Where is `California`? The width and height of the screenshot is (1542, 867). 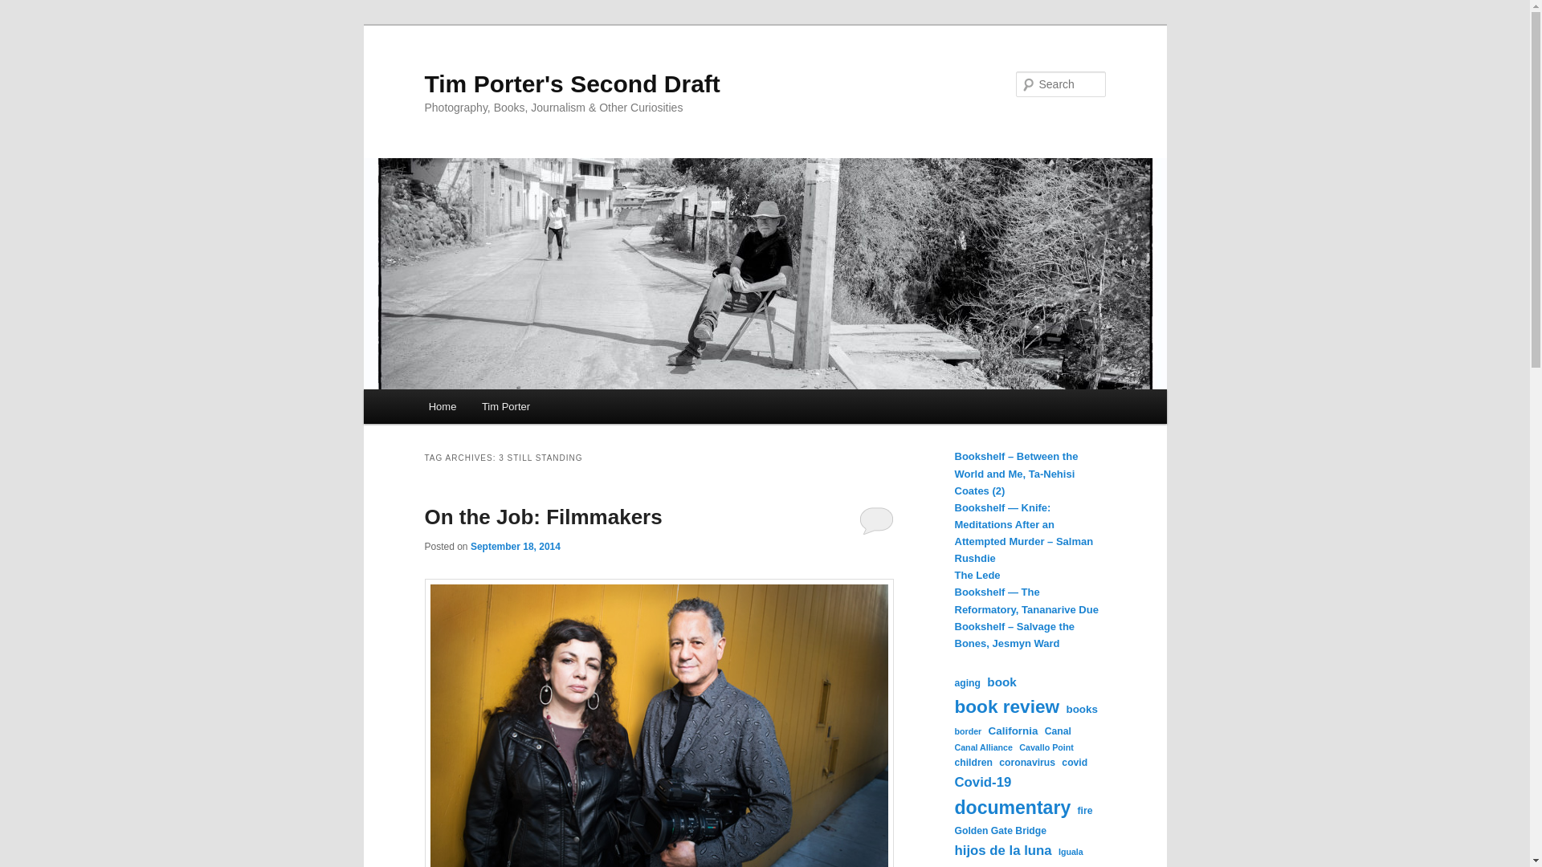 California is located at coordinates (1013, 731).